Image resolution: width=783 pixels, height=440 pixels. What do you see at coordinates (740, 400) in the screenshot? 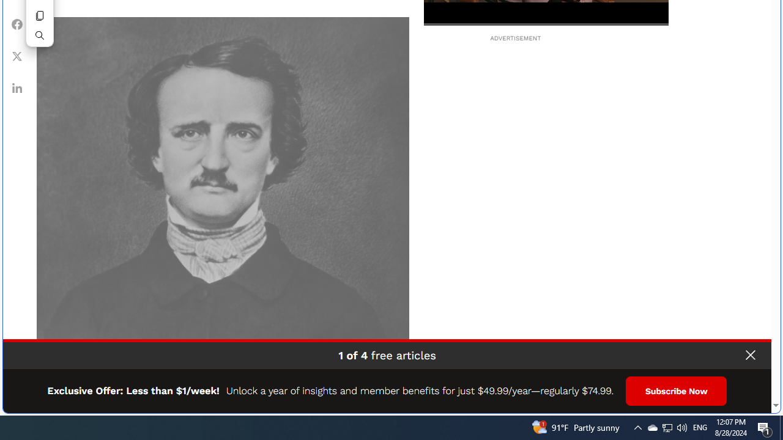
I see `Subscribe Now` at bounding box center [740, 400].